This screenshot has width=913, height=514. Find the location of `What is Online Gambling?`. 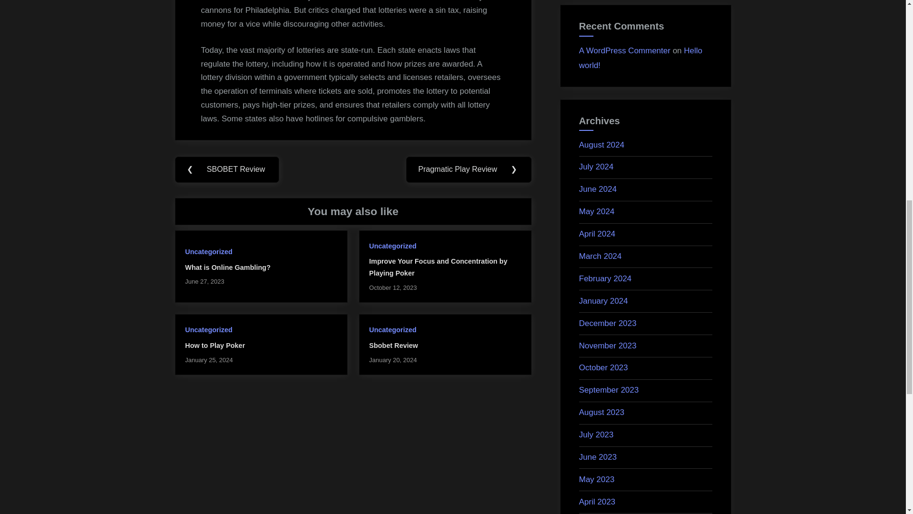

What is Online Gambling? is located at coordinates (227, 267).